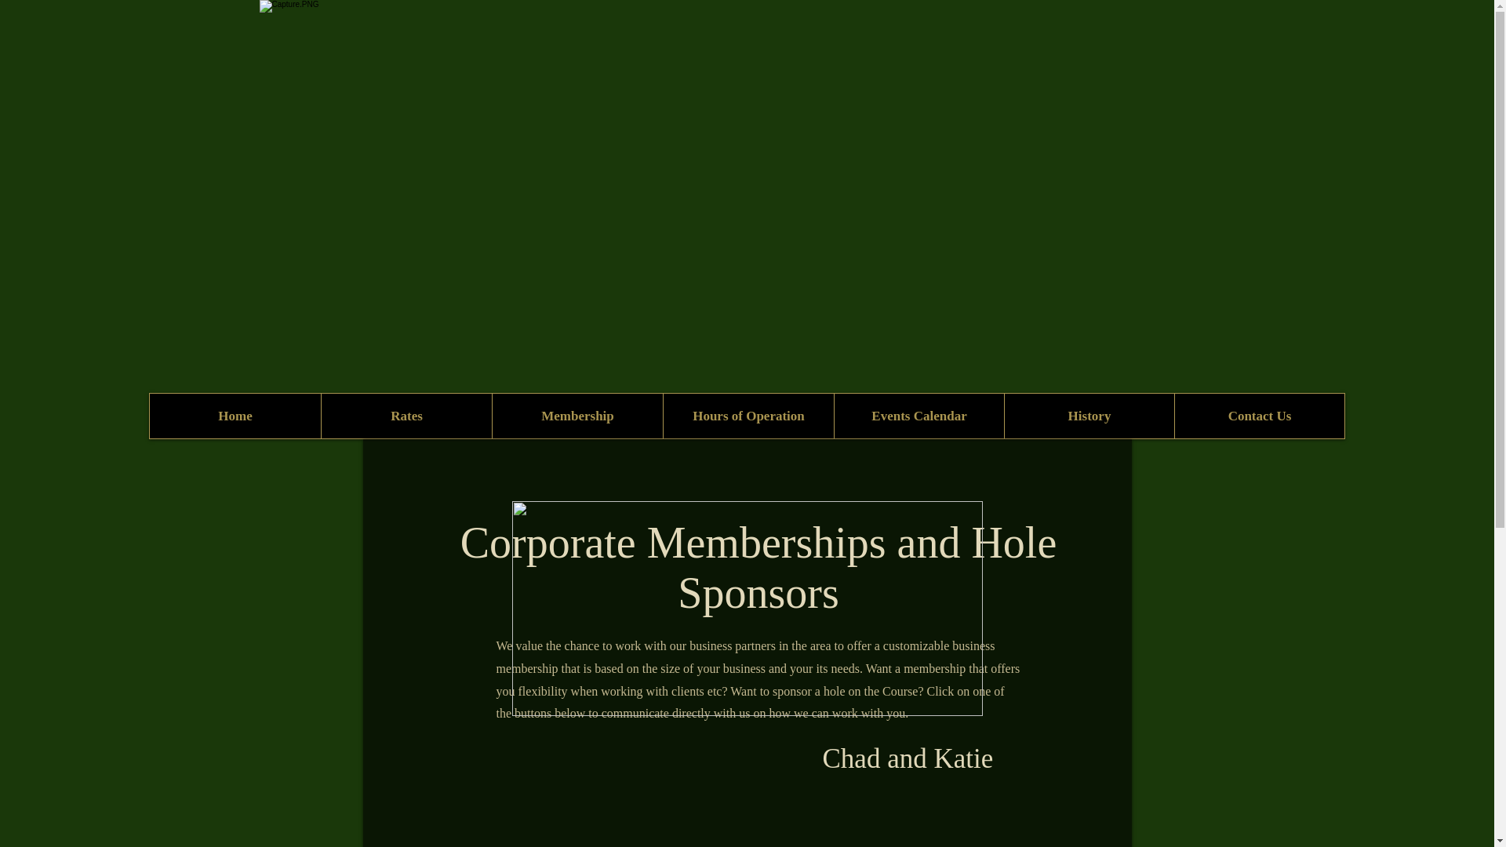  Describe the element at coordinates (577, 416) in the screenshot. I see `Membership` at that location.